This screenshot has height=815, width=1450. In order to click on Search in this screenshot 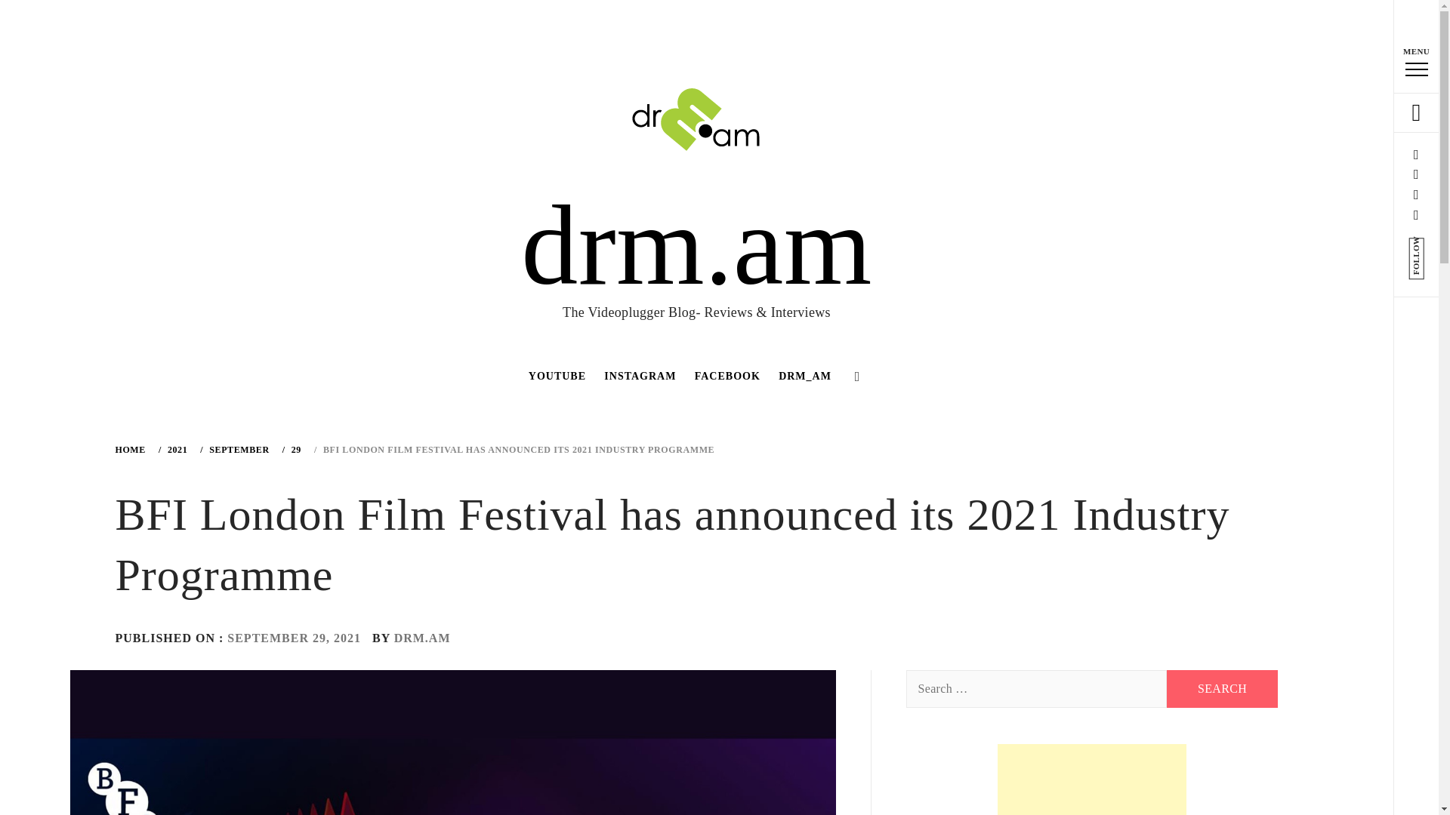, I will do `click(1223, 688)`.